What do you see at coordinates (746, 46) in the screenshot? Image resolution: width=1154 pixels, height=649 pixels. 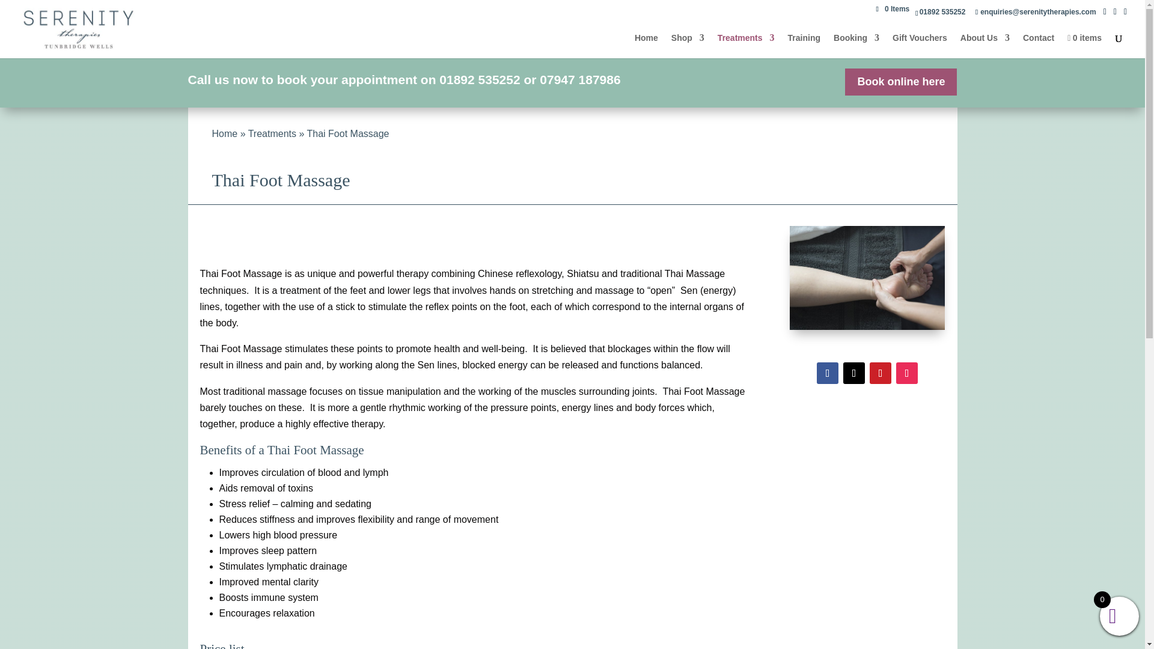 I see `Treatments` at bounding box center [746, 46].